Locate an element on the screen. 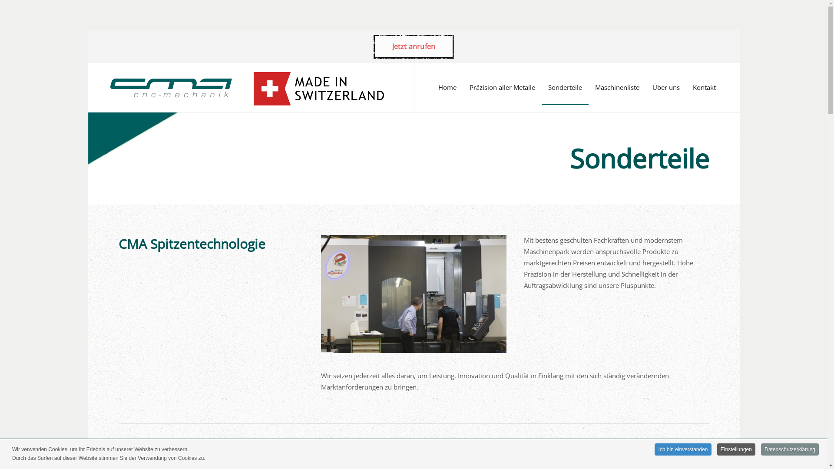  Alle Cookies erlauben is located at coordinates (326, 337).